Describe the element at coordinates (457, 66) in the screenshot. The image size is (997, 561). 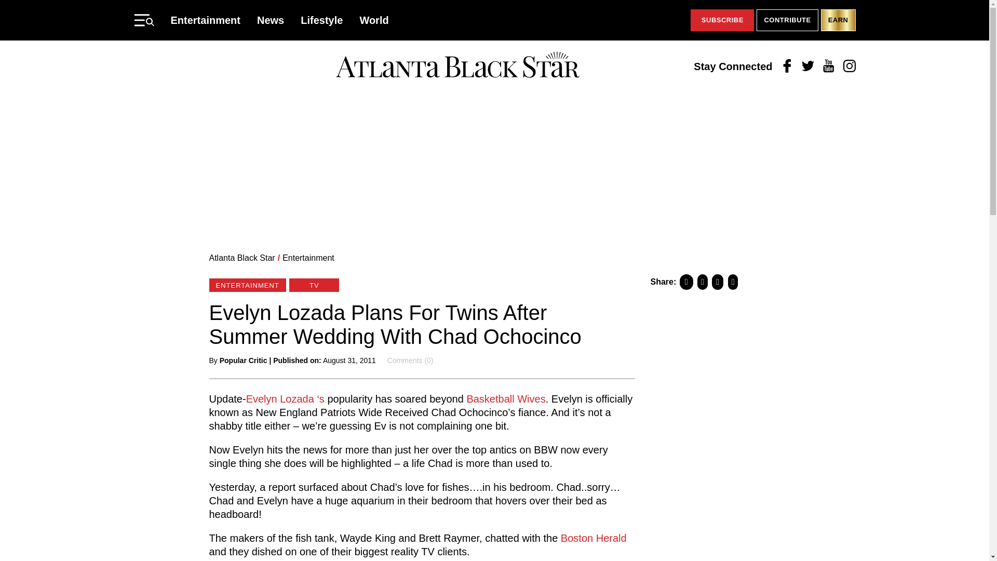
I see `Atlanta Black Star` at that location.